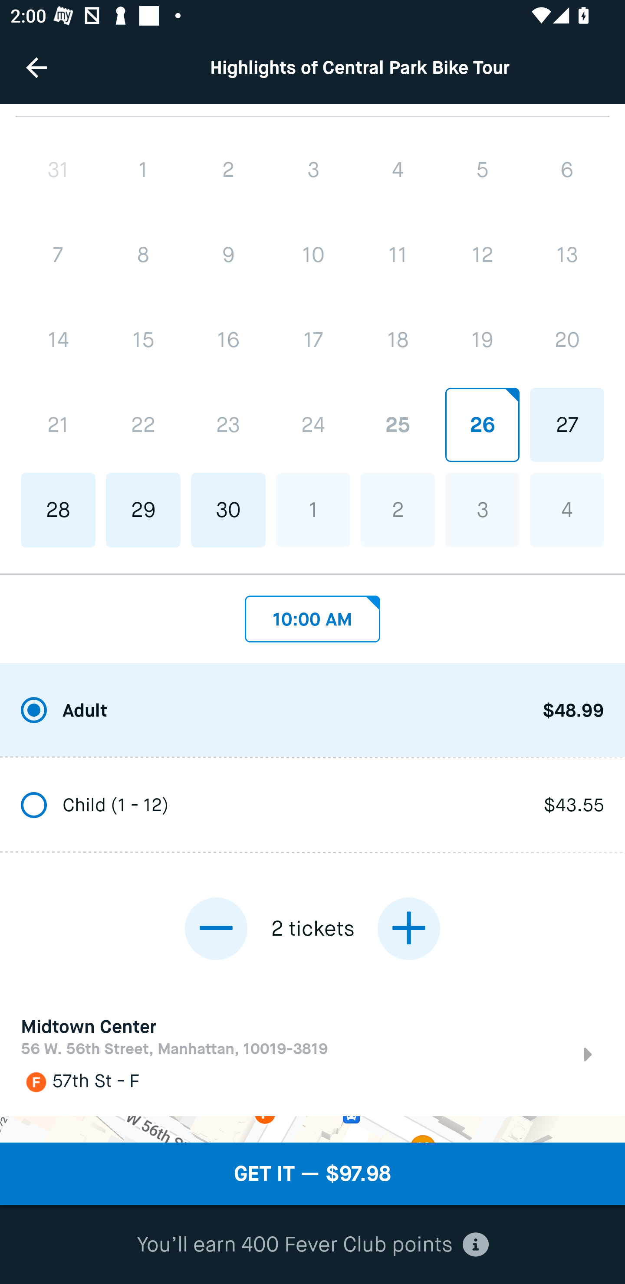 The width and height of the screenshot is (625, 1284). I want to click on 28, so click(58, 509).